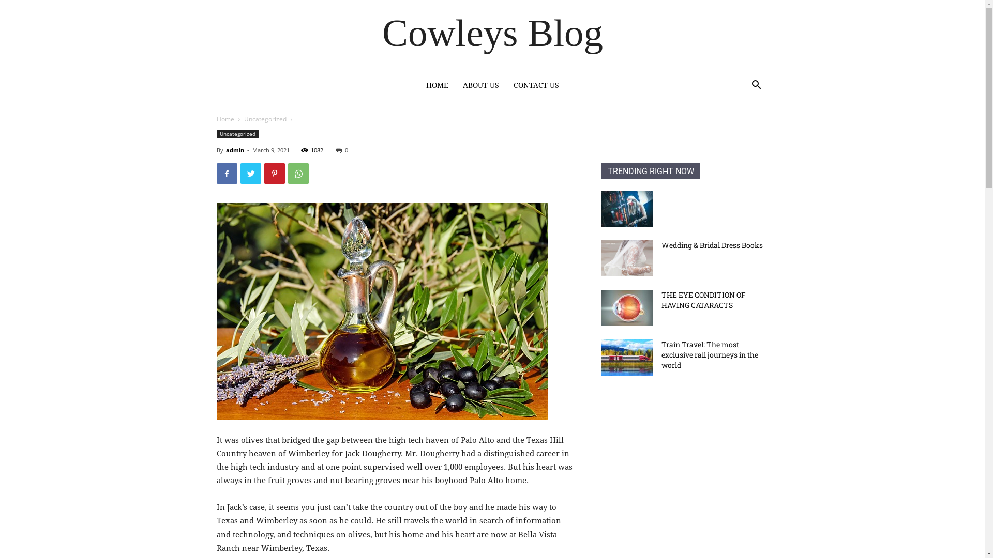 The height and width of the screenshot is (558, 993). I want to click on olive-oil-1596417_640, so click(382, 312).